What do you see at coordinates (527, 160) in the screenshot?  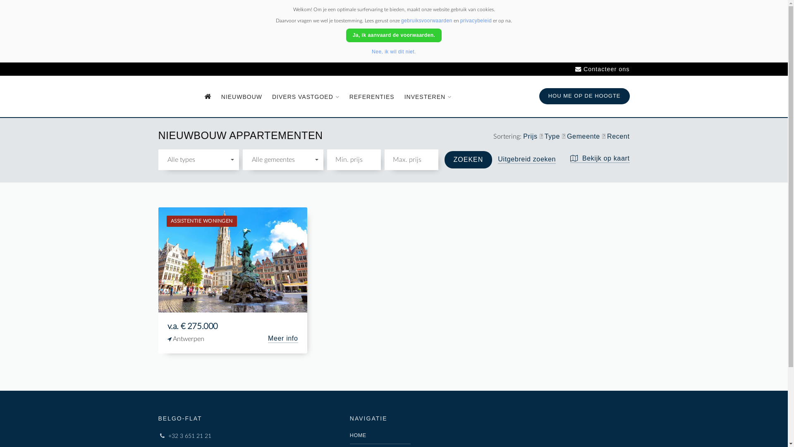 I see `Uitgebreid zoeken` at bounding box center [527, 160].